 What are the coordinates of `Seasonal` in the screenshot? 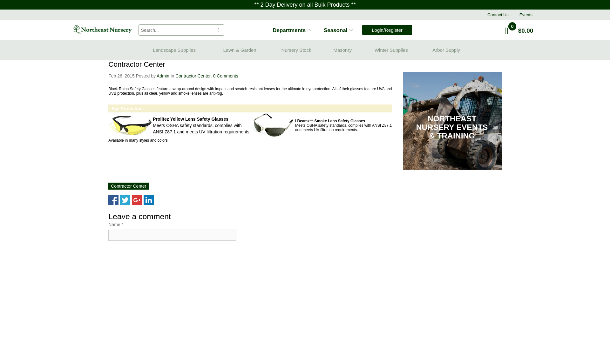 It's located at (338, 30).